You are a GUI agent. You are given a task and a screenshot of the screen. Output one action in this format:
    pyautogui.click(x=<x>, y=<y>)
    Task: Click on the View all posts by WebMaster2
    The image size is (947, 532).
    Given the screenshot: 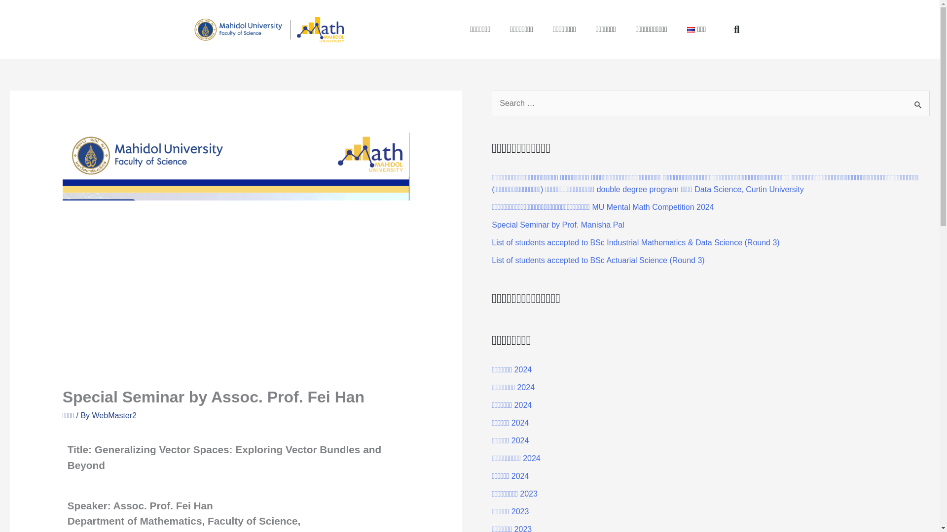 What is the action you would take?
    pyautogui.click(x=114, y=415)
    